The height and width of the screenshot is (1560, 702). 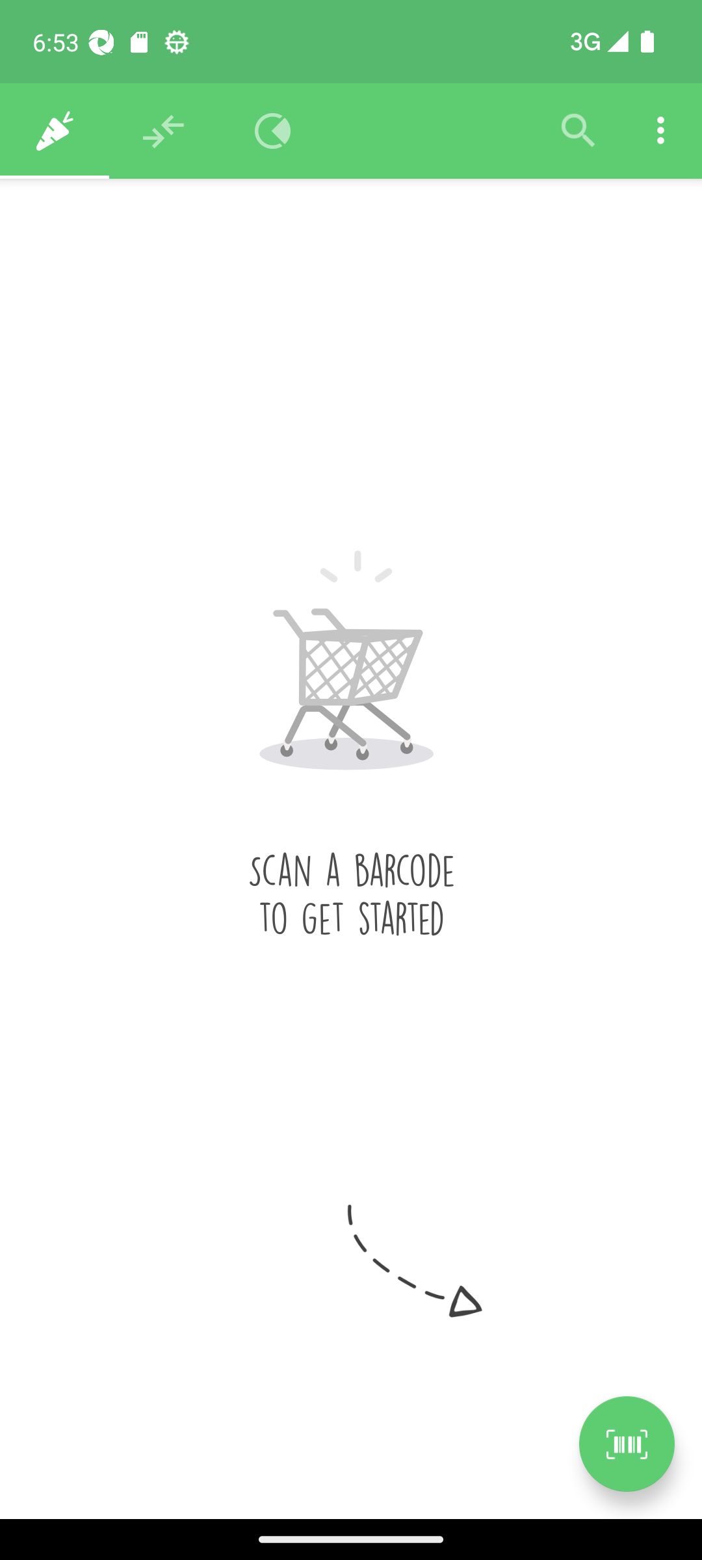 What do you see at coordinates (627, 1444) in the screenshot?
I see `Scan a product` at bounding box center [627, 1444].